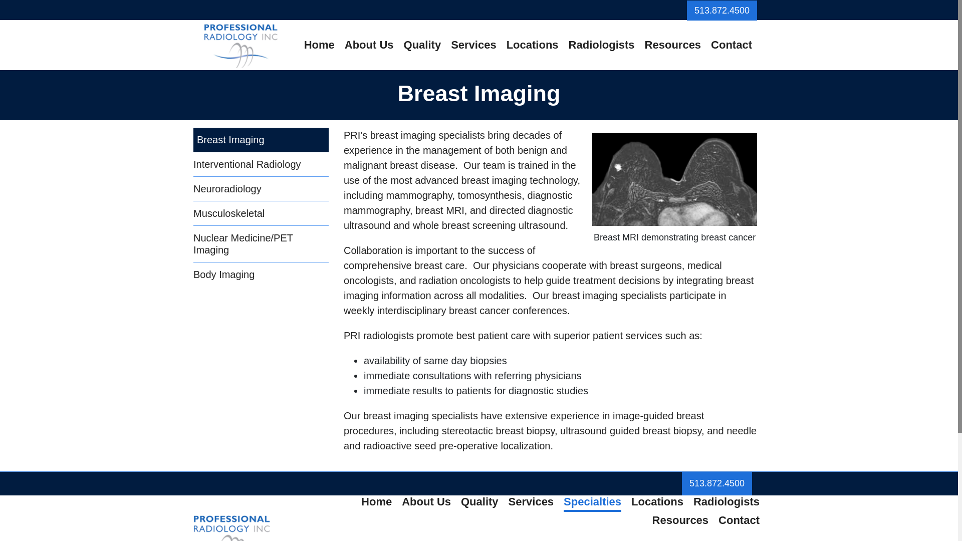 Image resolution: width=962 pixels, height=541 pixels. What do you see at coordinates (732, 45) in the screenshot?
I see `Contact` at bounding box center [732, 45].